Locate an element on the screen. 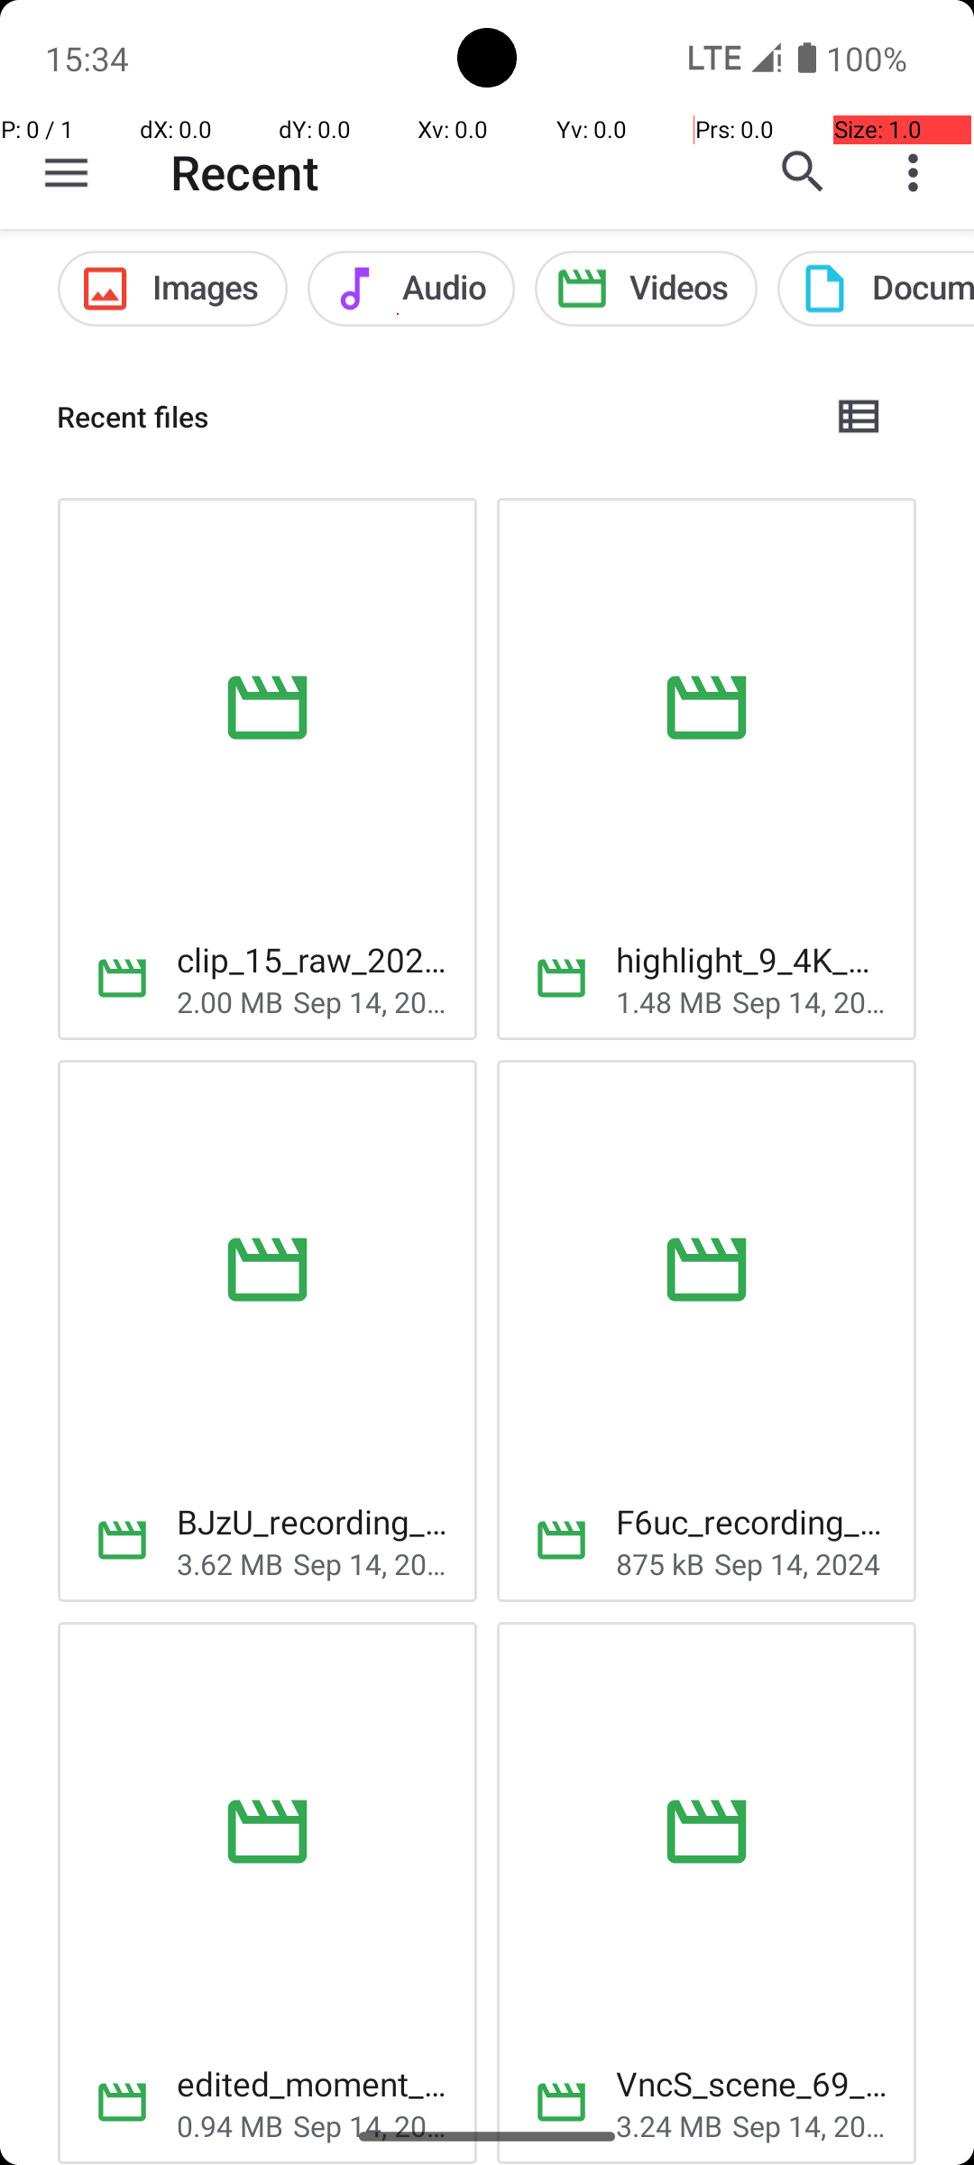  3.62 MB is located at coordinates (230, 1564).